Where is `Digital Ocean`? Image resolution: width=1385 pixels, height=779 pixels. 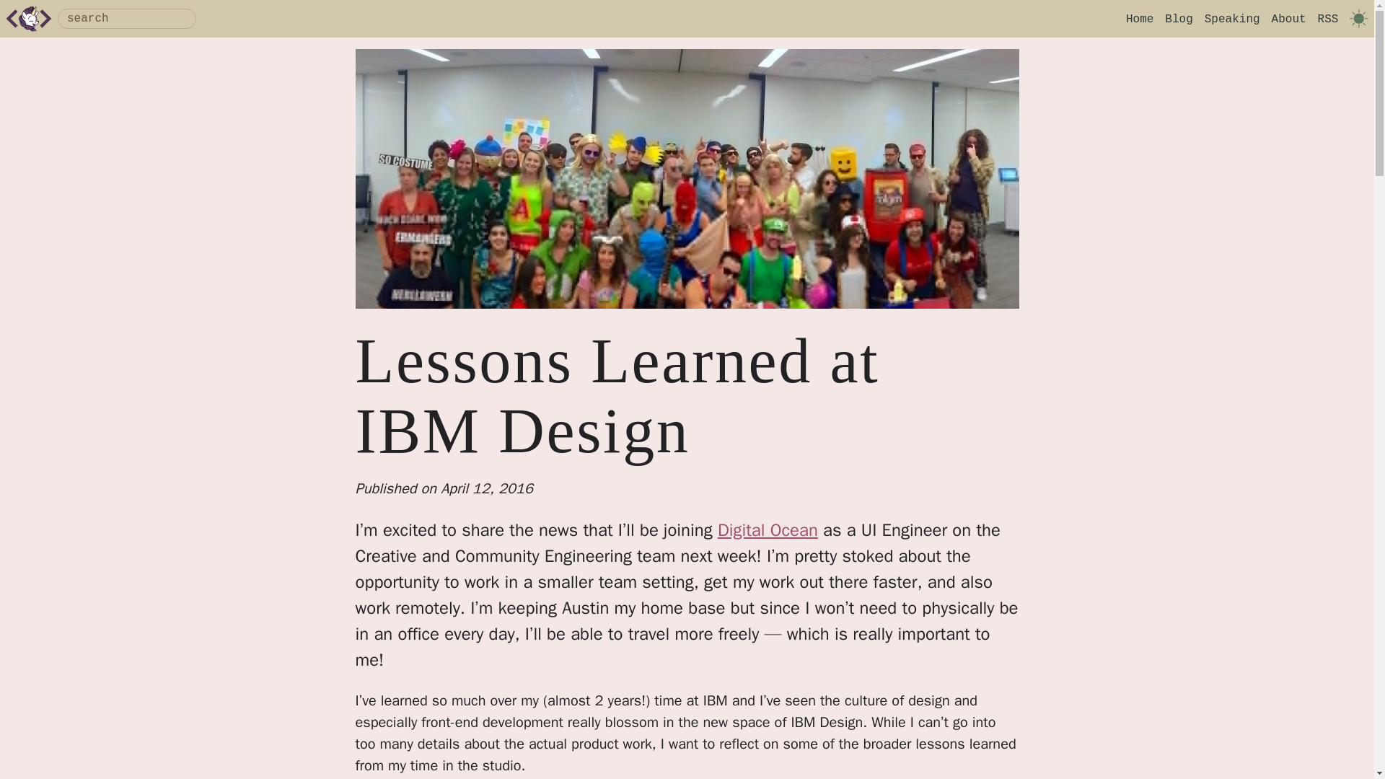 Digital Ocean is located at coordinates (768, 529).